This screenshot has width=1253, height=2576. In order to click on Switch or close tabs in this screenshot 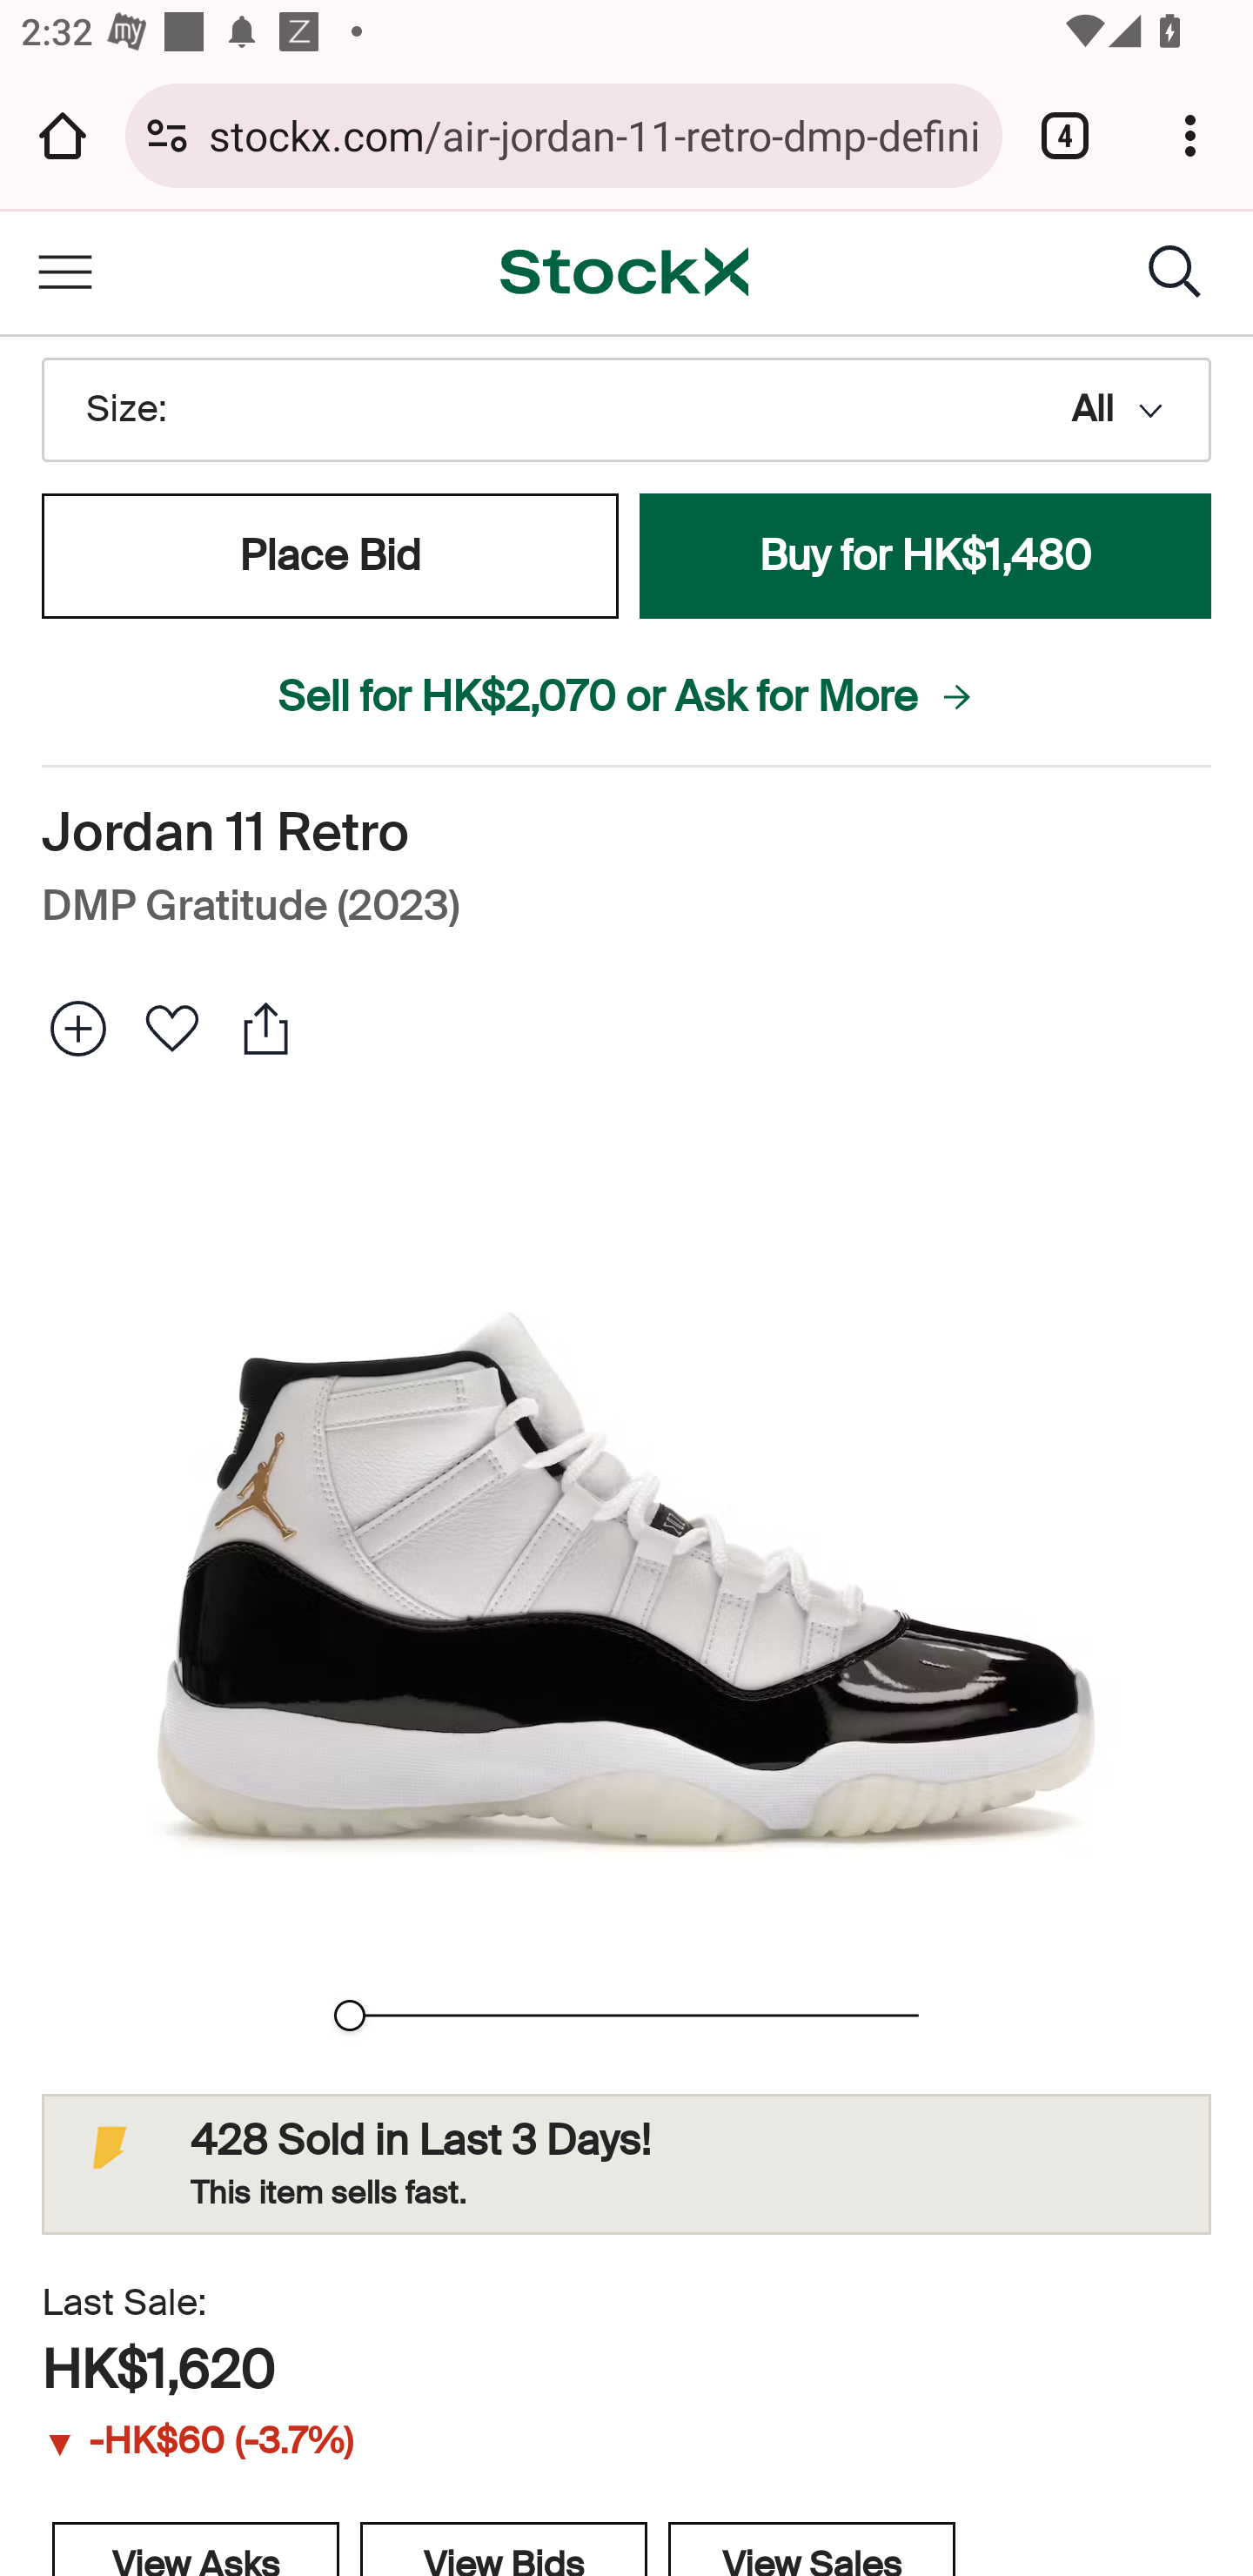, I will do `click(1065, 135)`.